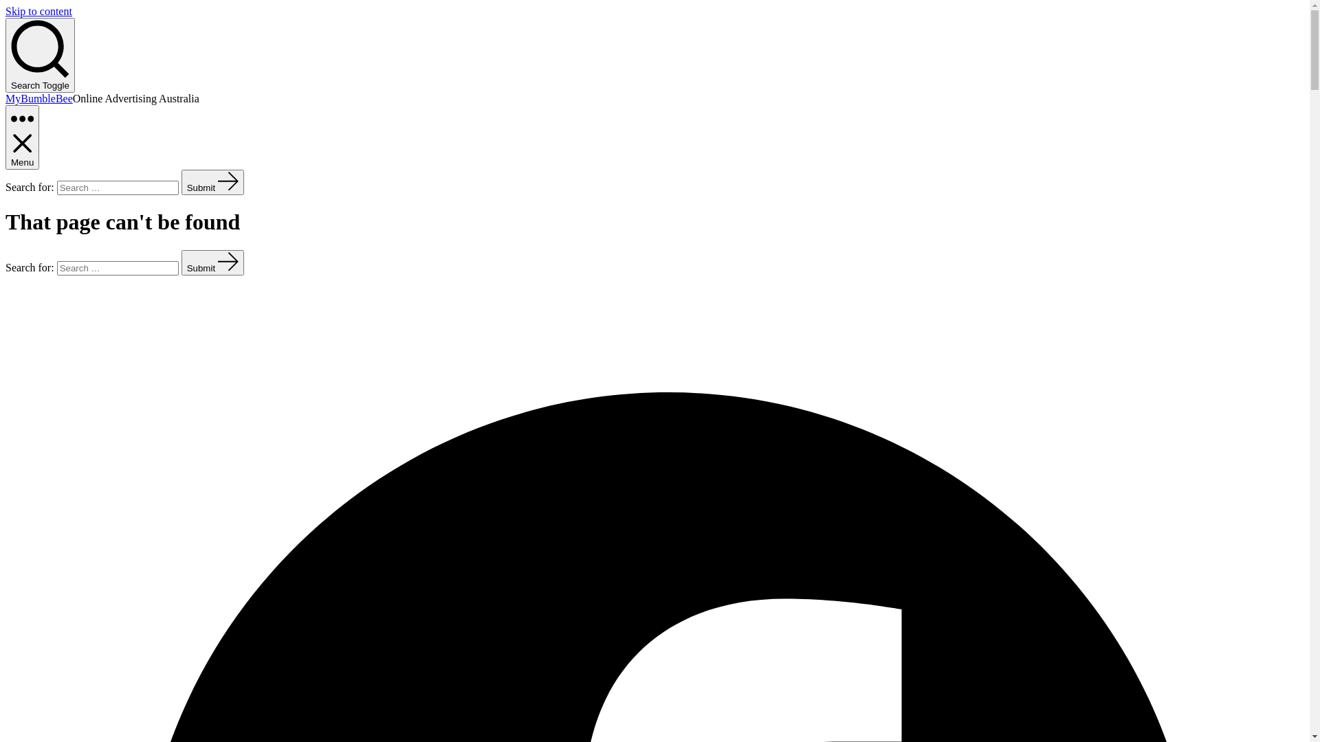 This screenshot has height=742, width=1320. I want to click on Submit, so click(213, 183).